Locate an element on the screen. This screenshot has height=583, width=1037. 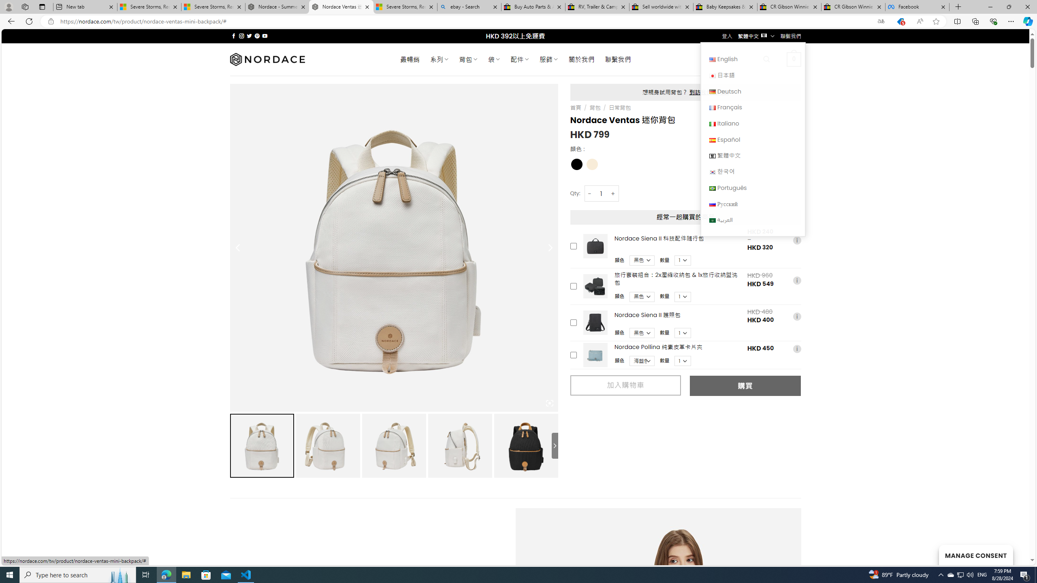
RV, Trailer & Camper Steps & Ladders for sale | eBay is located at coordinates (597, 7).